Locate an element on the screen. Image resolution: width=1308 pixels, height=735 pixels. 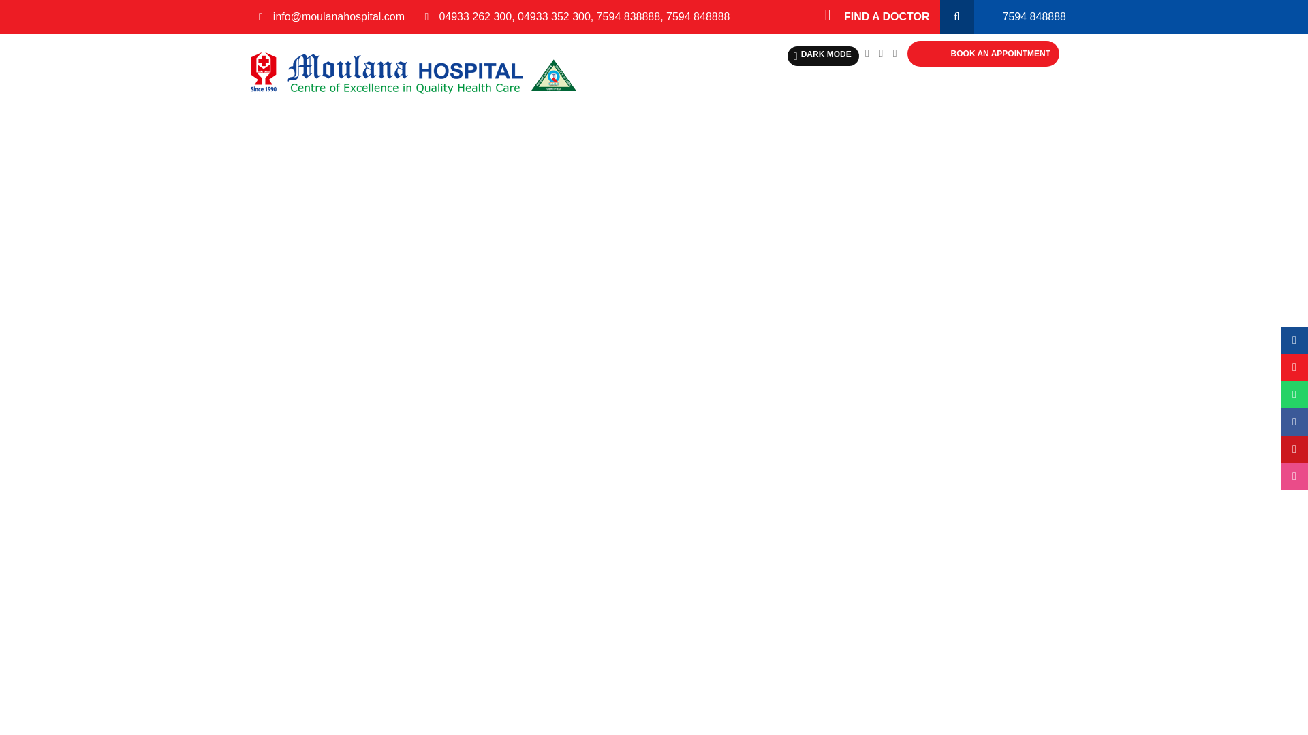
7594 848888 is located at coordinates (698, 16).